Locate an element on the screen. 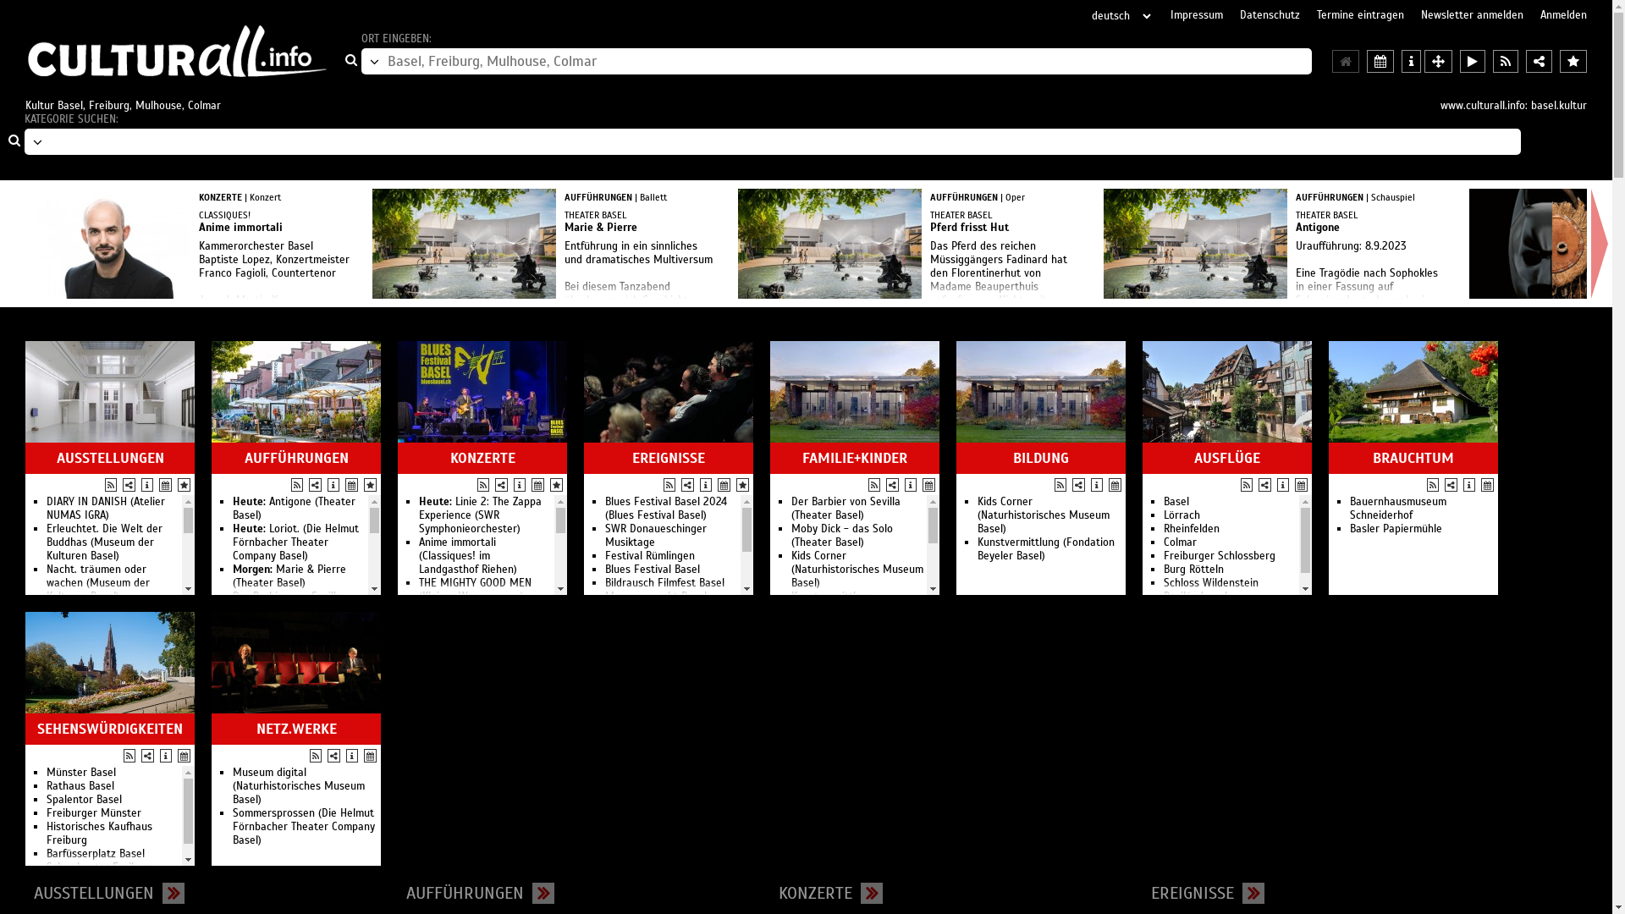 The width and height of the screenshot is (1625, 914). Europa-Park is located at coordinates (821, 691).